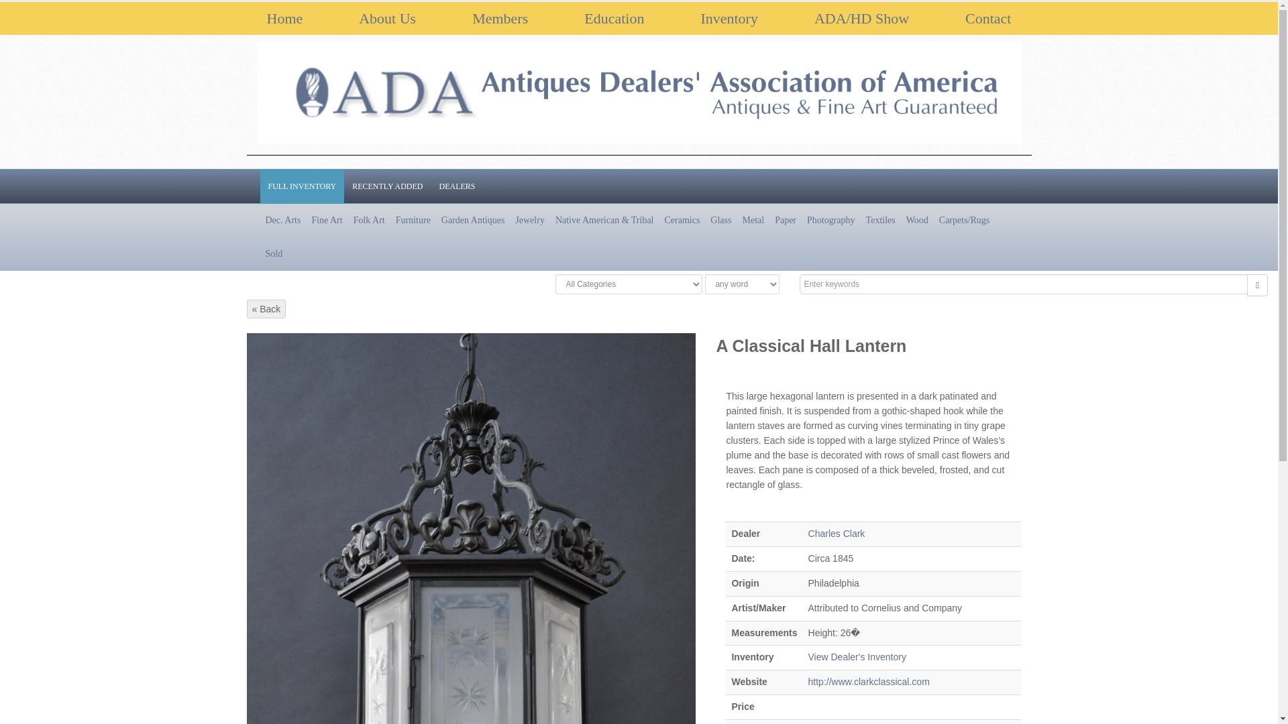 The height and width of the screenshot is (724, 1288). I want to click on Fine Art, so click(327, 220).